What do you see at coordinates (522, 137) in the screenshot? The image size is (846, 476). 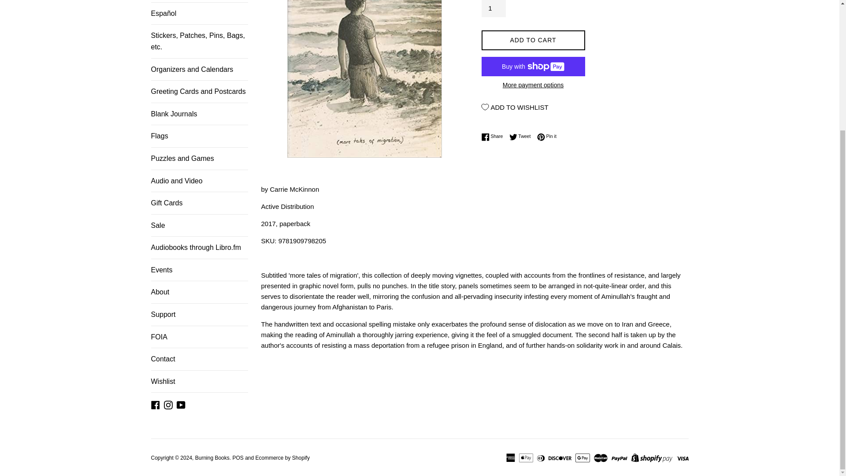 I see `Tweet on Twitter` at bounding box center [522, 137].